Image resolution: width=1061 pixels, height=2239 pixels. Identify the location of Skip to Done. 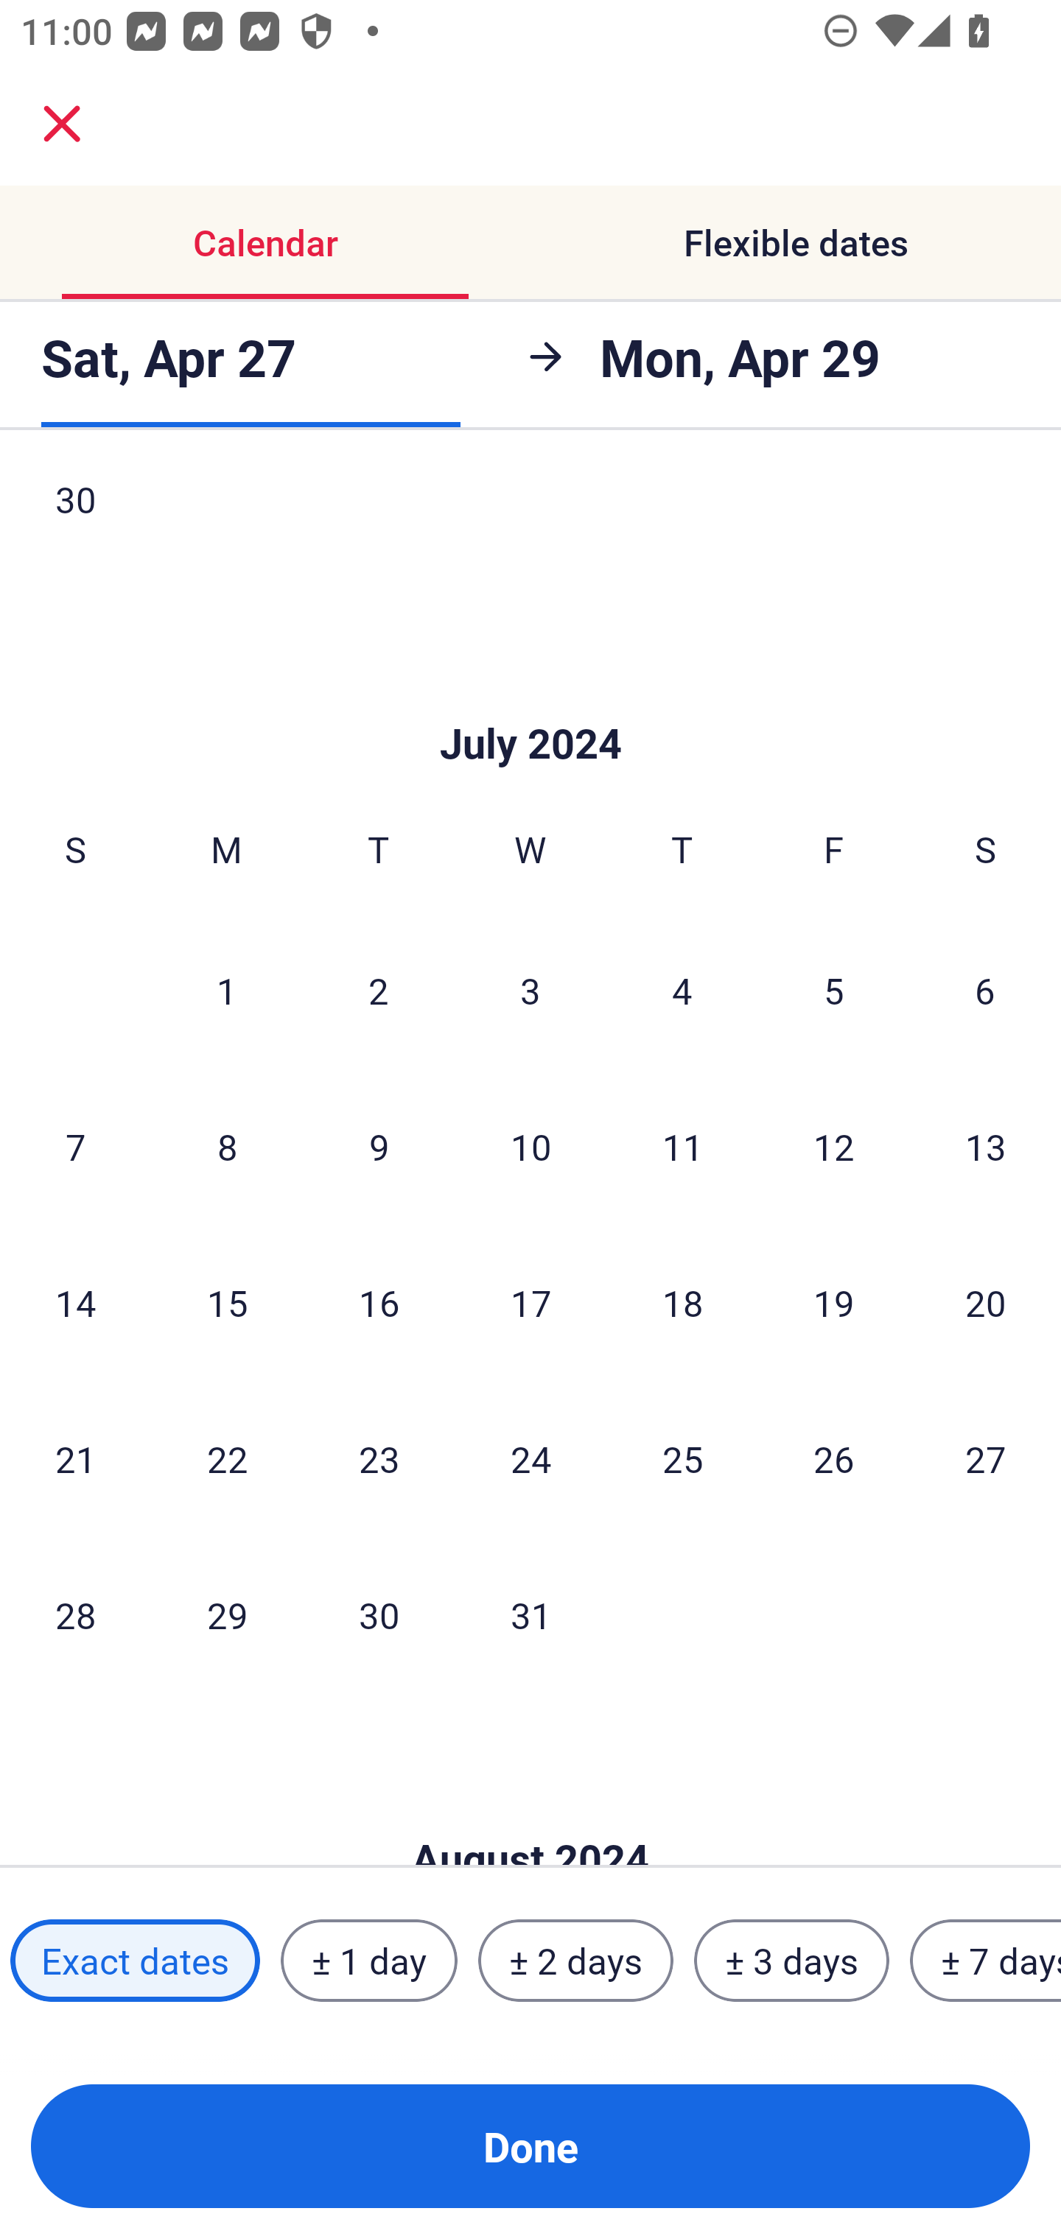
(530, 700).